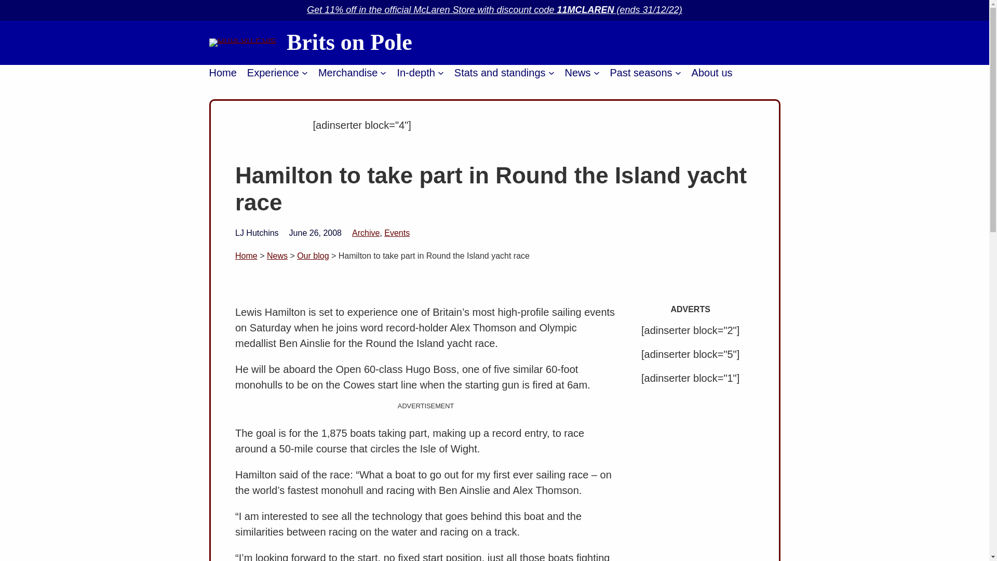 Image resolution: width=997 pixels, height=561 pixels. What do you see at coordinates (415, 73) in the screenshot?
I see `In-depth` at bounding box center [415, 73].